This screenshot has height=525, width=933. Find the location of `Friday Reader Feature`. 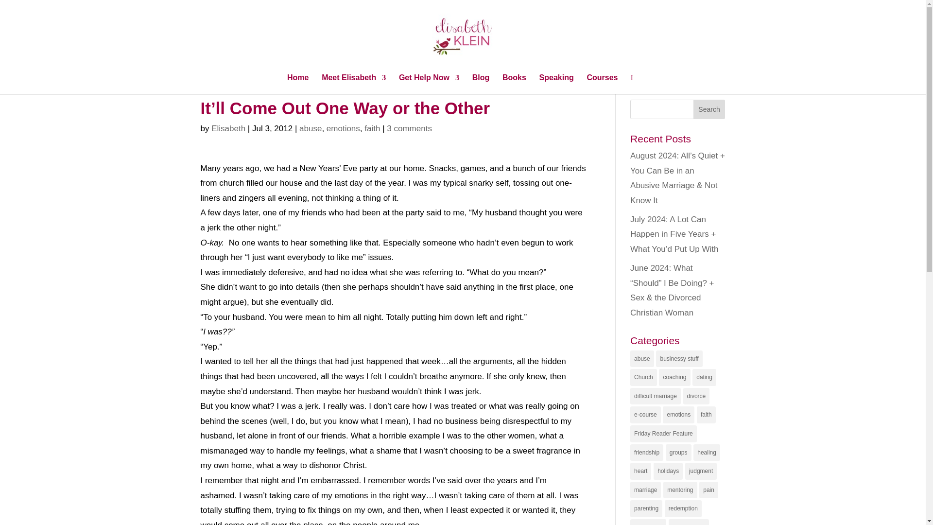

Friday Reader Feature is located at coordinates (664, 434).